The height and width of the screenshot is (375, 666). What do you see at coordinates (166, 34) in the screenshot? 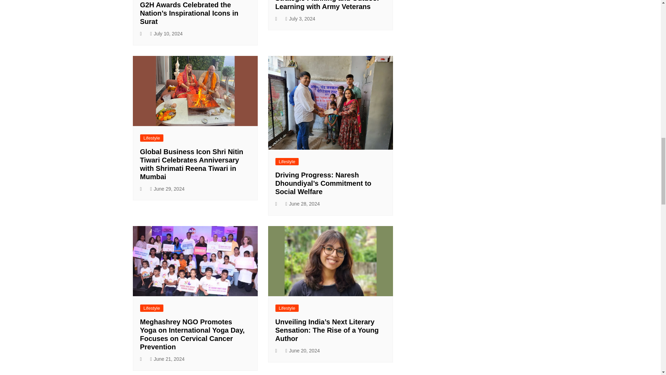
I see `July 10, 2024` at bounding box center [166, 34].